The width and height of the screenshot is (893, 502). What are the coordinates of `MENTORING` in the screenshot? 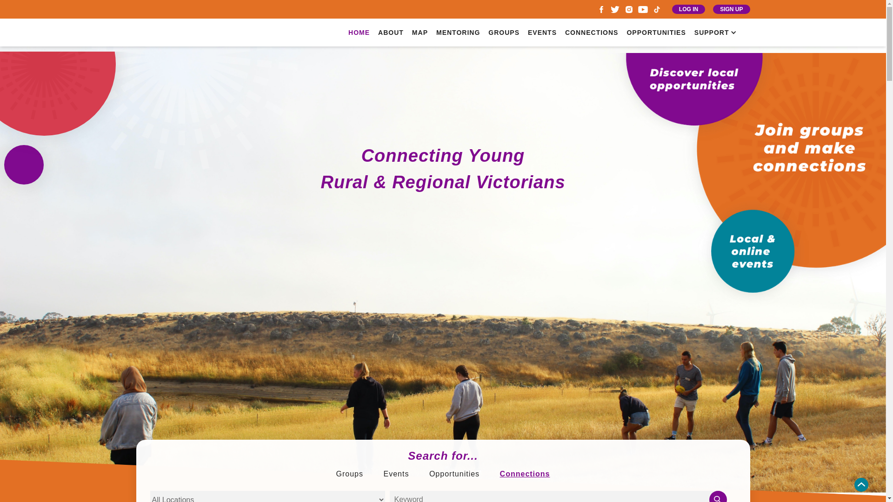 It's located at (458, 33).